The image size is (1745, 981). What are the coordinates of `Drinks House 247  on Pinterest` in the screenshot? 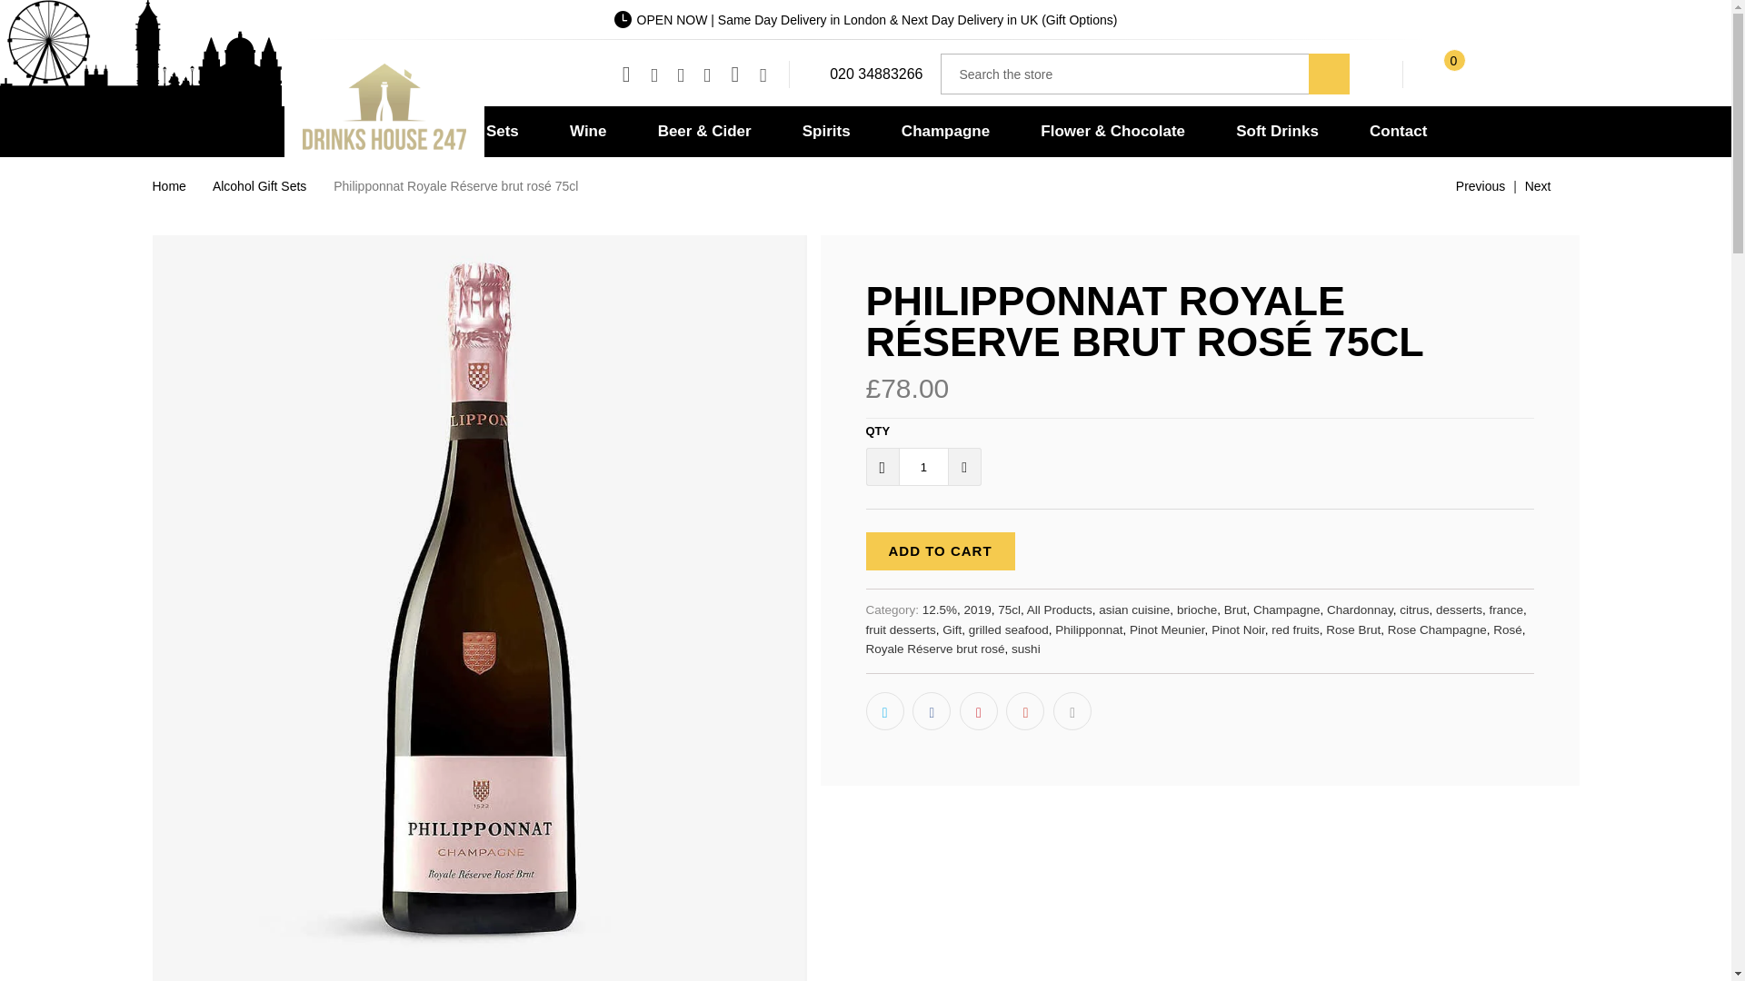 It's located at (707, 74).